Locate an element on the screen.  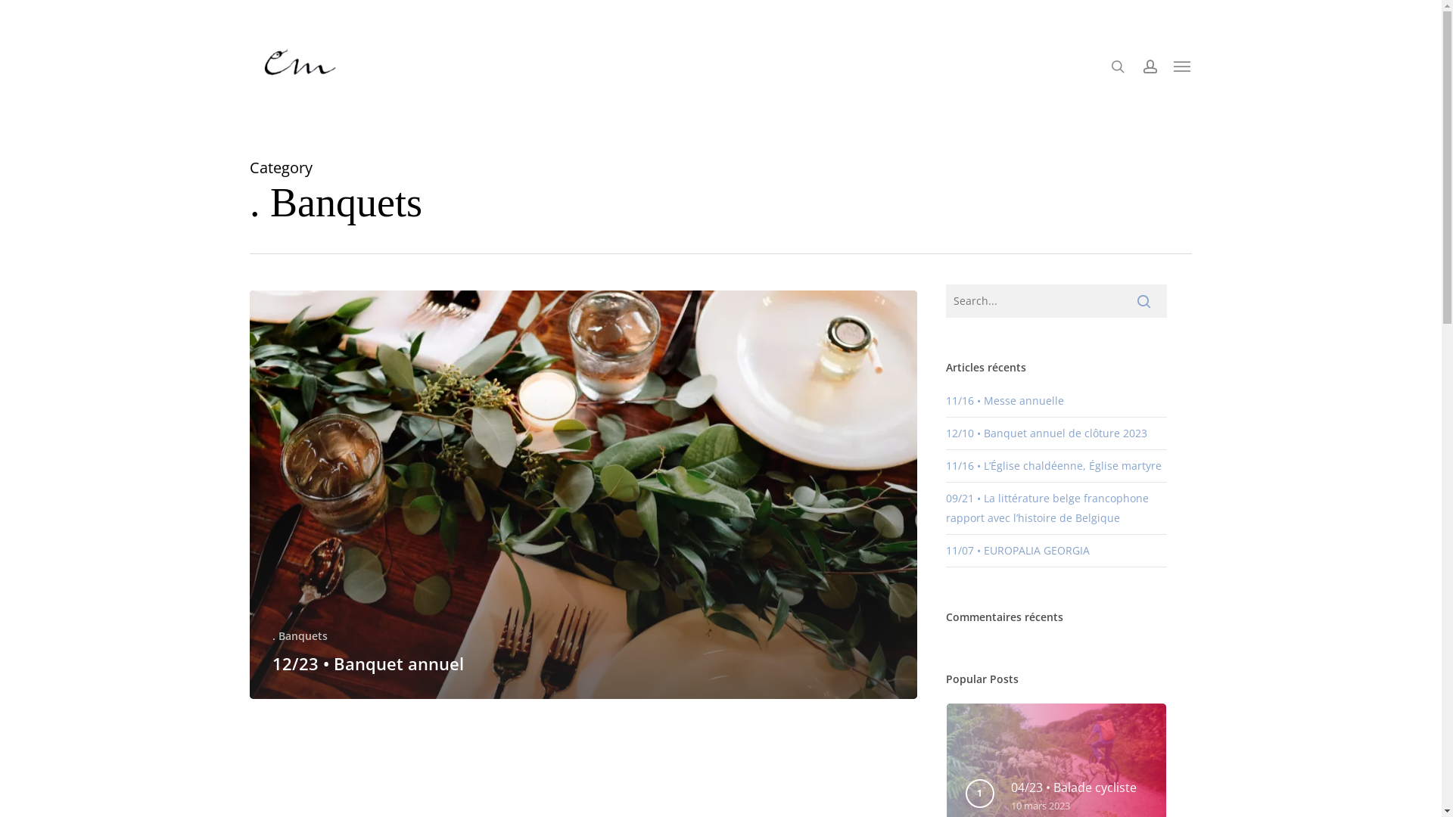
Search for: is located at coordinates (1056, 301).